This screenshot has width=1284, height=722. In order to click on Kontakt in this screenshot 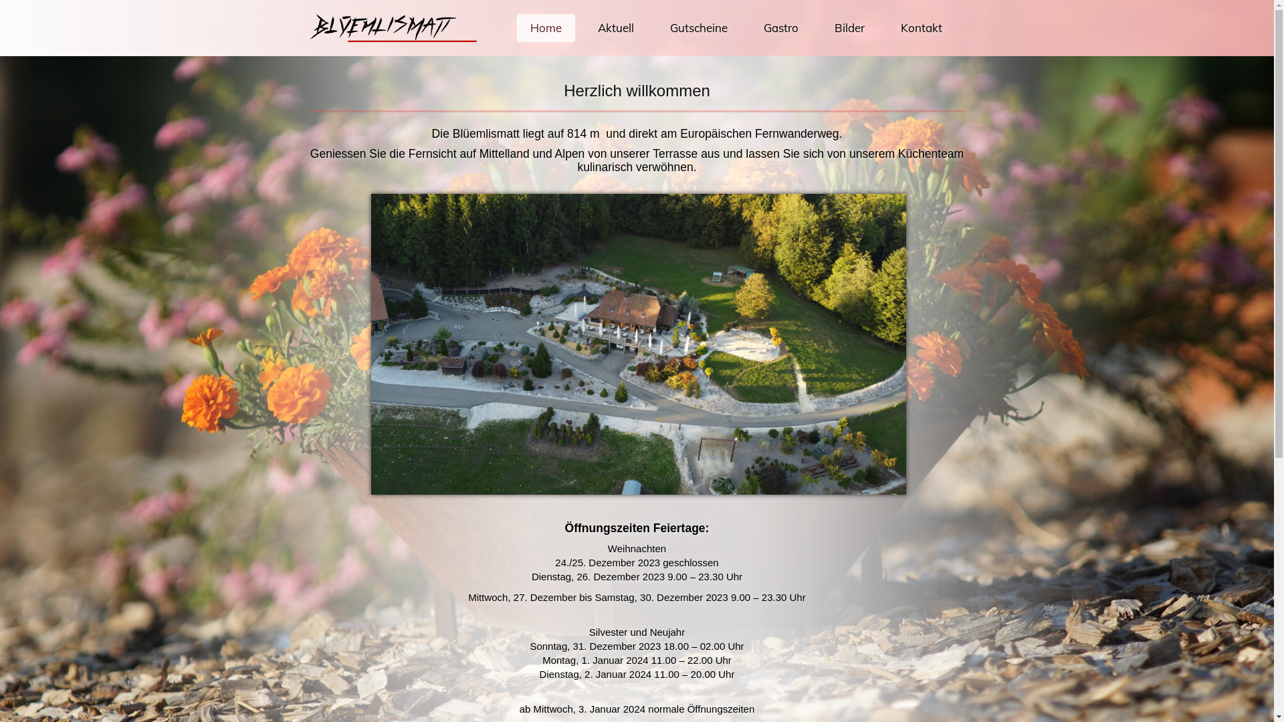, I will do `click(921, 28)`.